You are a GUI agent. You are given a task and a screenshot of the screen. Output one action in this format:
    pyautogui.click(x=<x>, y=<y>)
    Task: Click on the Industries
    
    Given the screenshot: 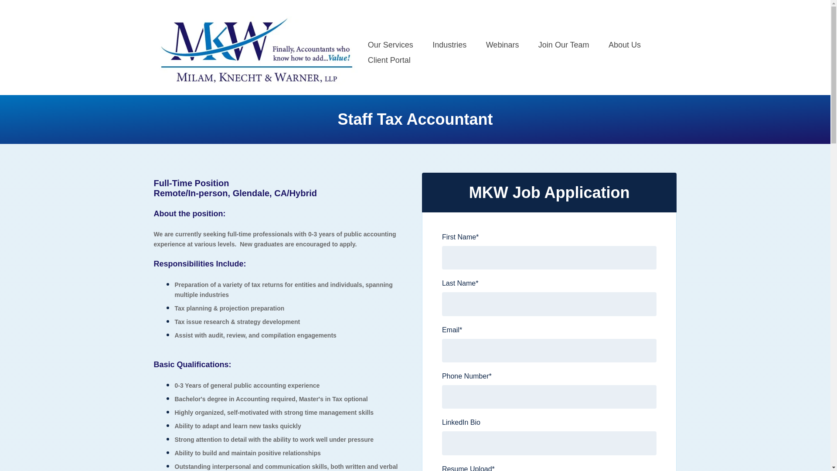 What is the action you would take?
    pyautogui.click(x=449, y=45)
    